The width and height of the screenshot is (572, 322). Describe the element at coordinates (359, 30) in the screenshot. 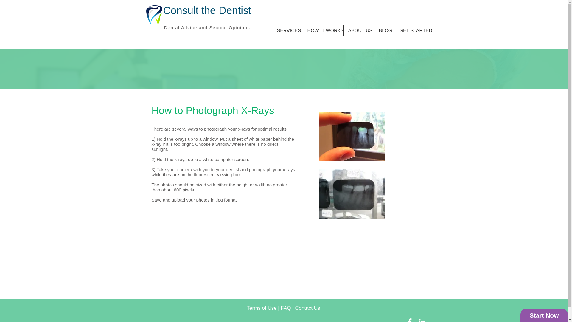

I see `ABOUT US` at that location.